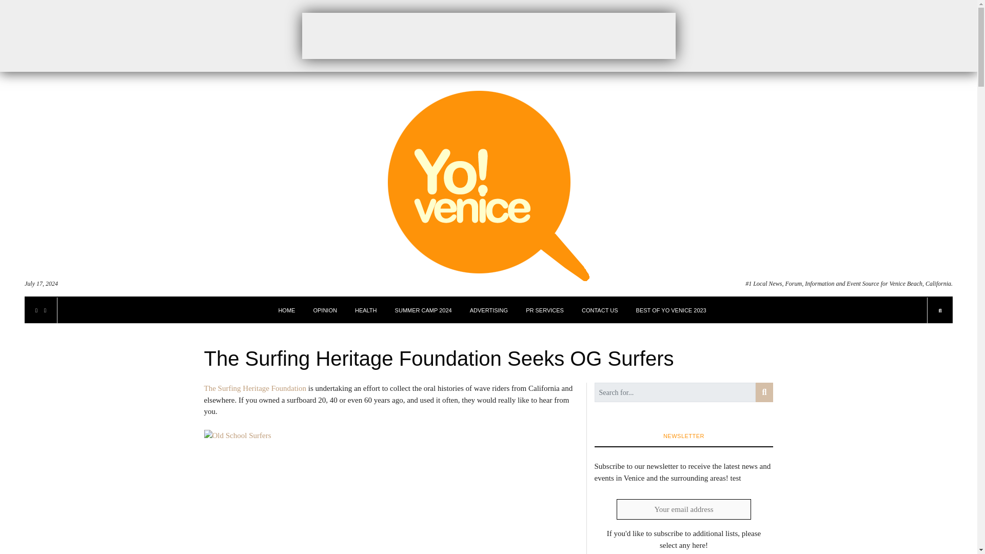  What do you see at coordinates (488, 35) in the screenshot?
I see `3rd party ad content` at bounding box center [488, 35].